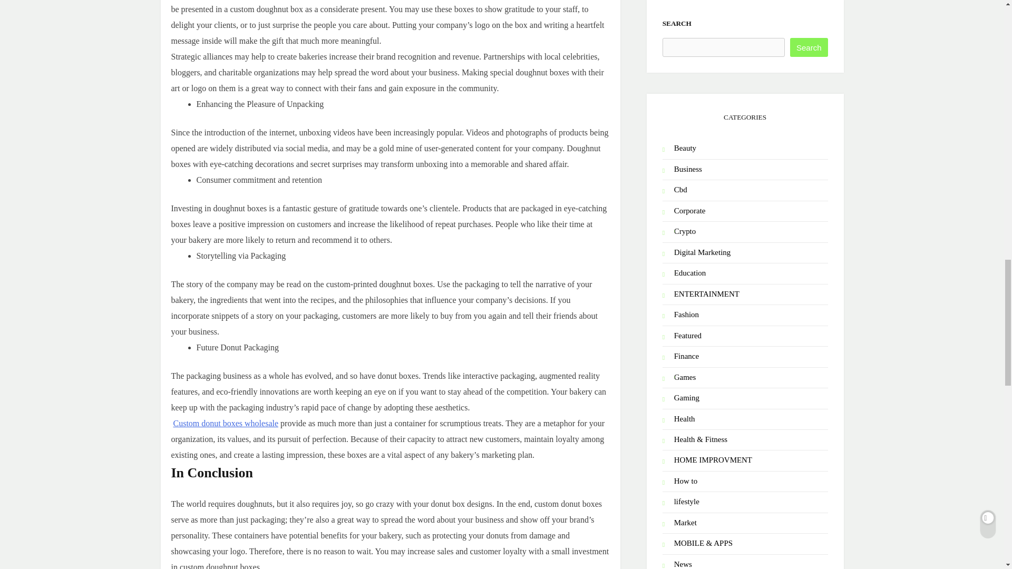  What do you see at coordinates (226, 423) in the screenshot?
I see `Custom donut boxes wholesale` at bounding box center [226, 423].